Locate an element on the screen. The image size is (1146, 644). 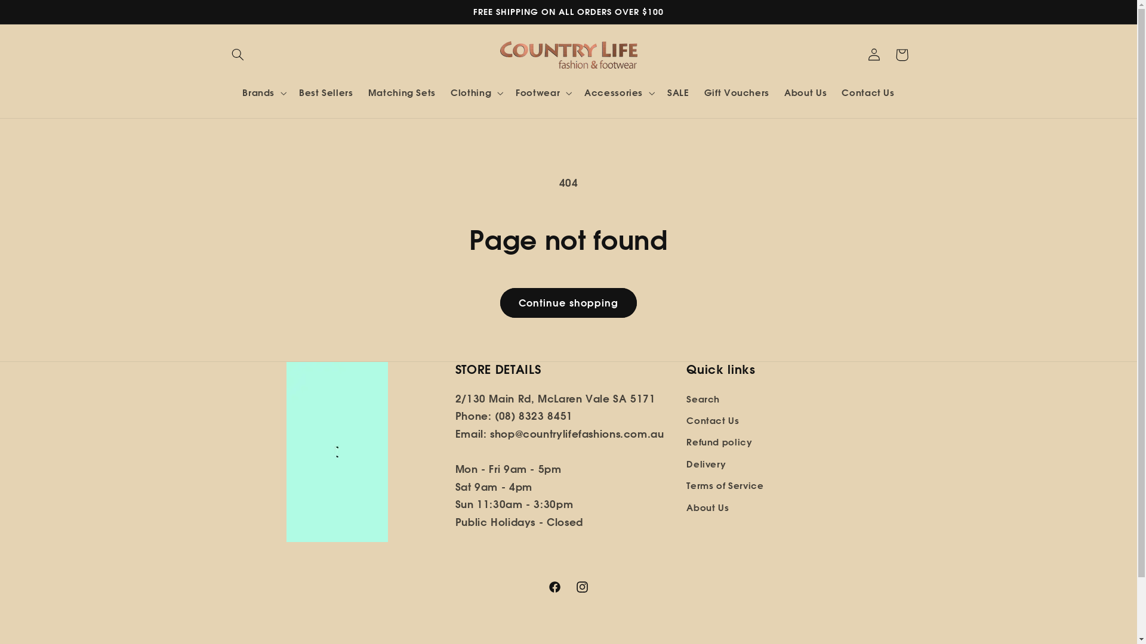
Gift Vouchers is located at coordinates (737, 93).